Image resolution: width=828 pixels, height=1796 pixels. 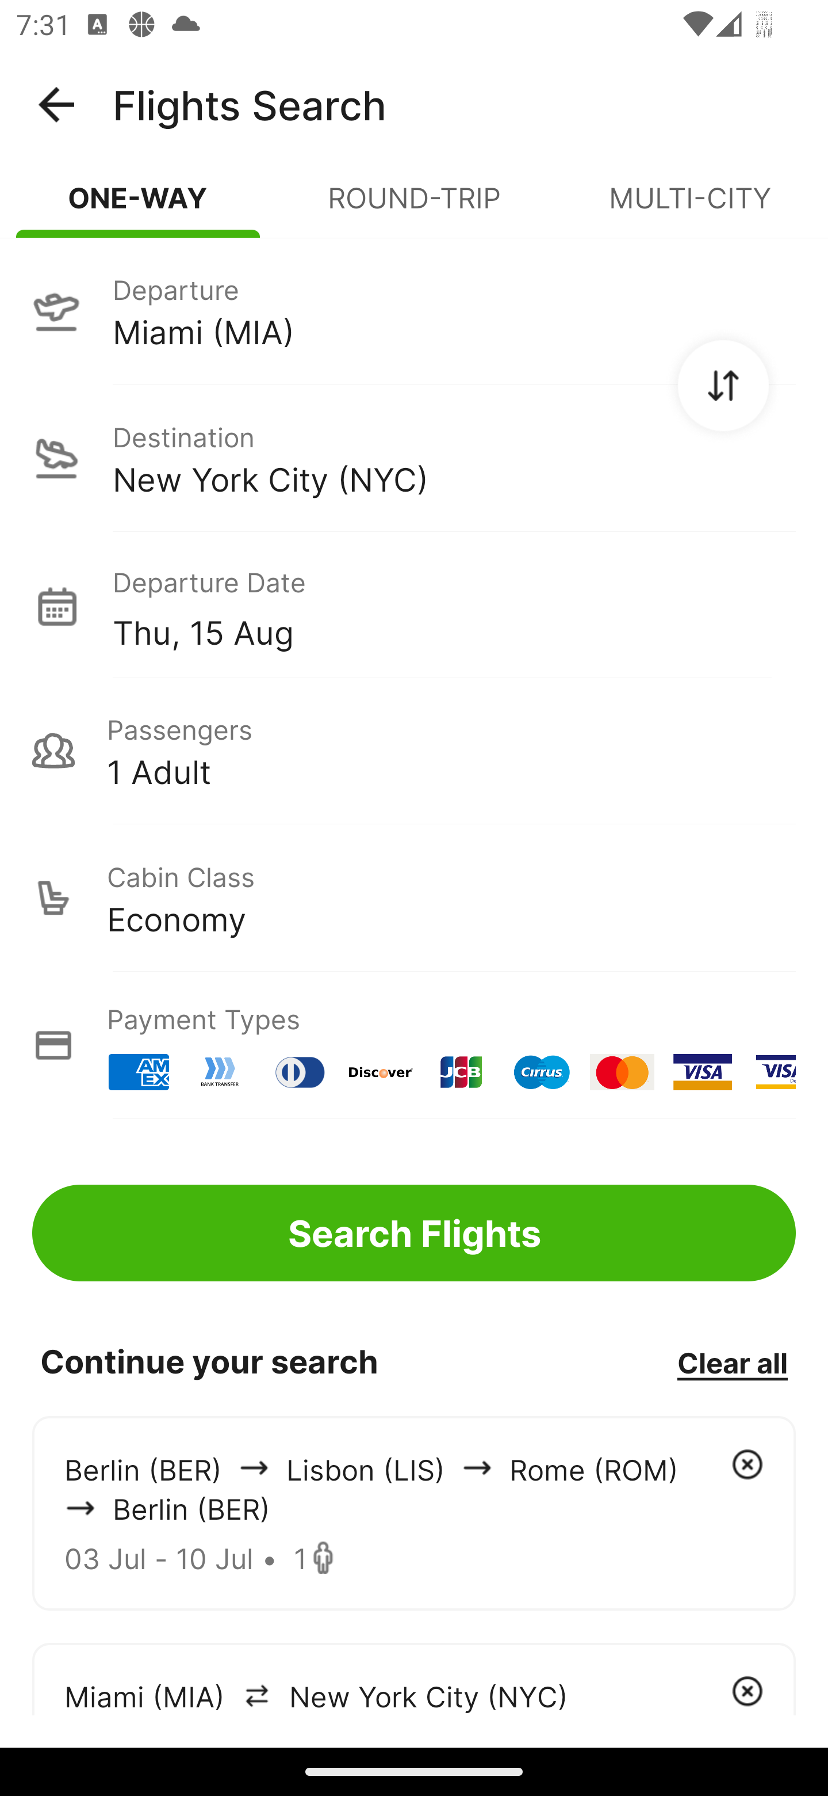 What do you see at coordinates (732, 1362) in the screenshot?
I see `Clear all` at bounding box center [732, 1362].